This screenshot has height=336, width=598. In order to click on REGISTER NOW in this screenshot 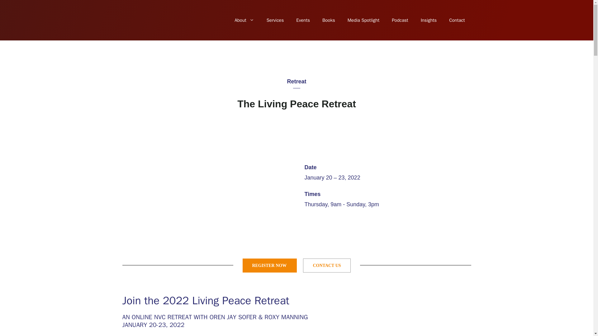, I will do `click(270, 265)`.